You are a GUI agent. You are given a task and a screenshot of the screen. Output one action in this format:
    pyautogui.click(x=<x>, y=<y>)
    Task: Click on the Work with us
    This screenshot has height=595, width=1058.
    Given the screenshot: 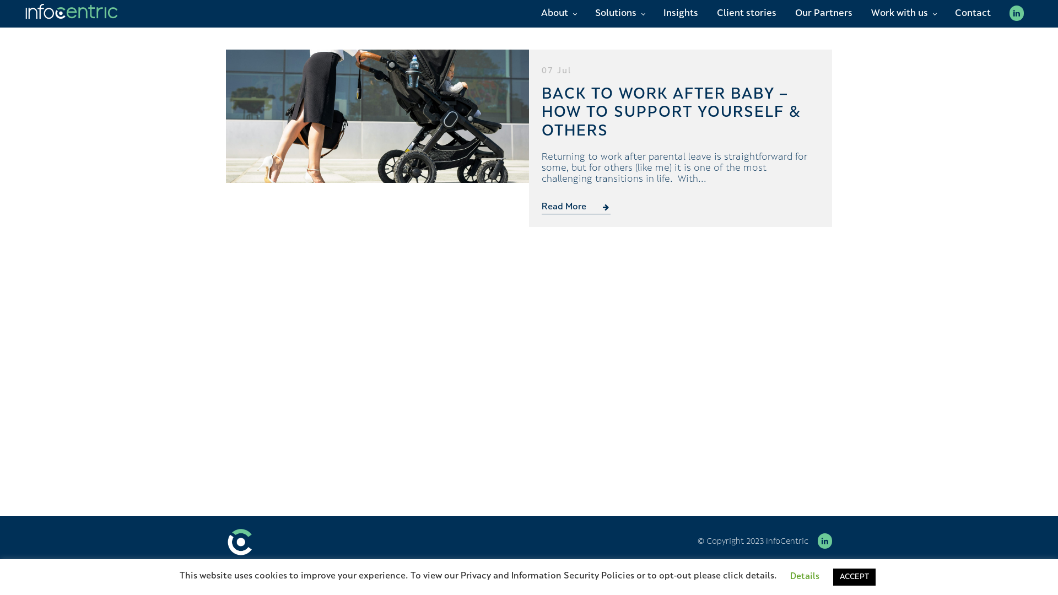 What is the action you would take?
    pyautogui.click(x=904, y=14)
    